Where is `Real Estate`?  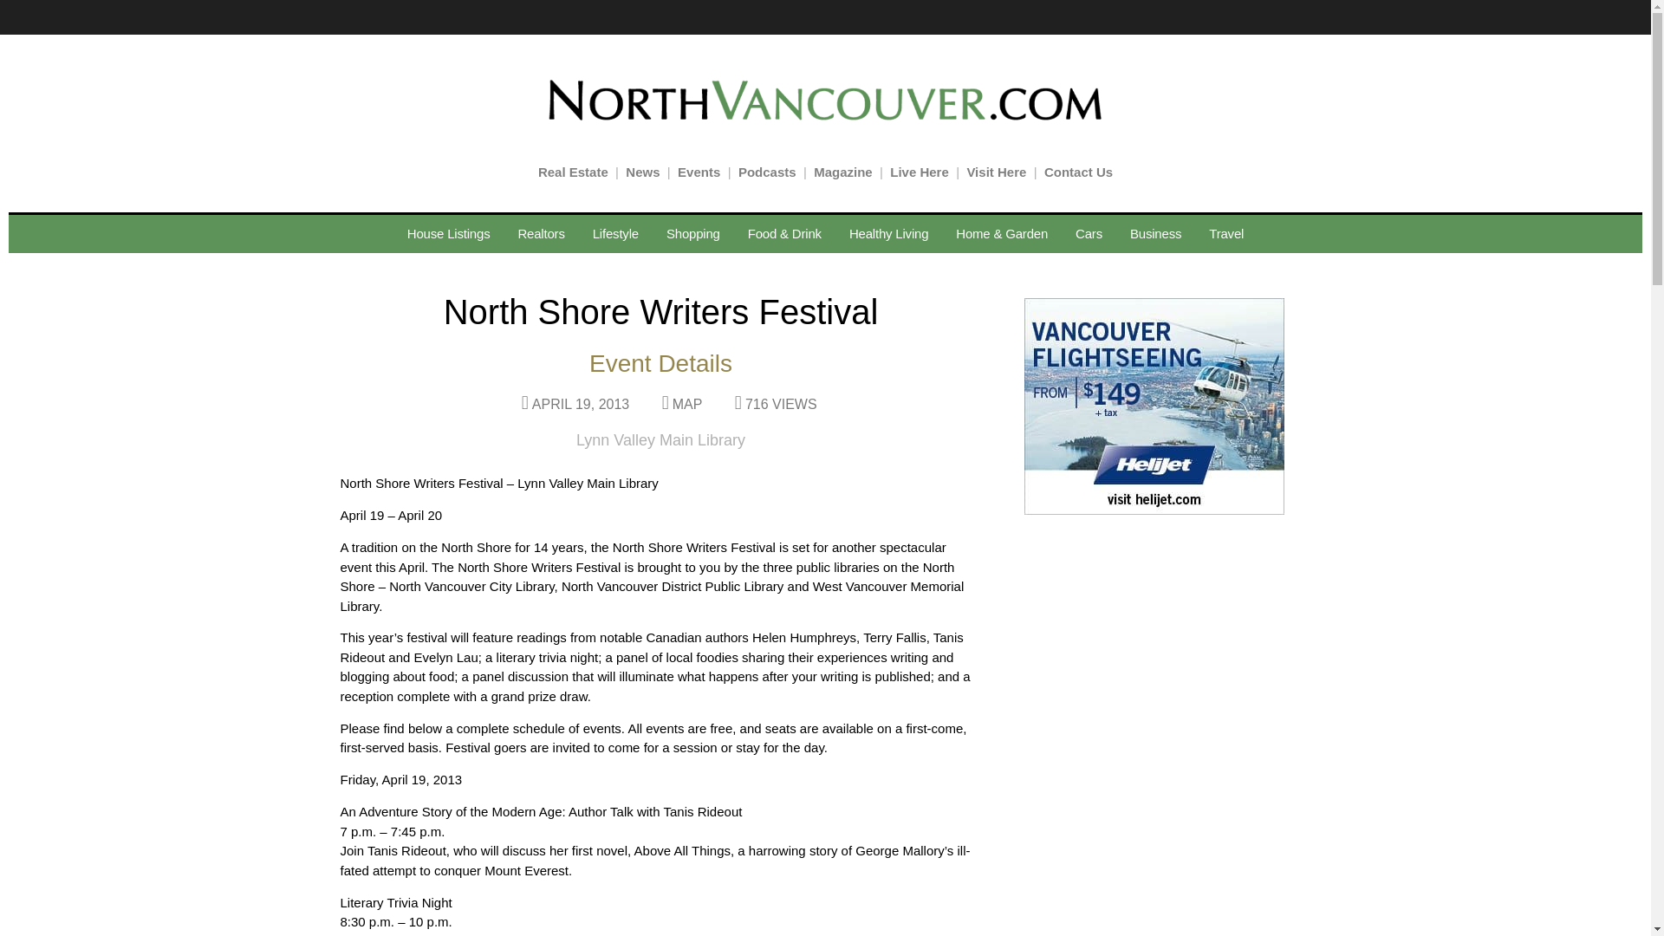 Real Estate is located at coordinates (573, 172).